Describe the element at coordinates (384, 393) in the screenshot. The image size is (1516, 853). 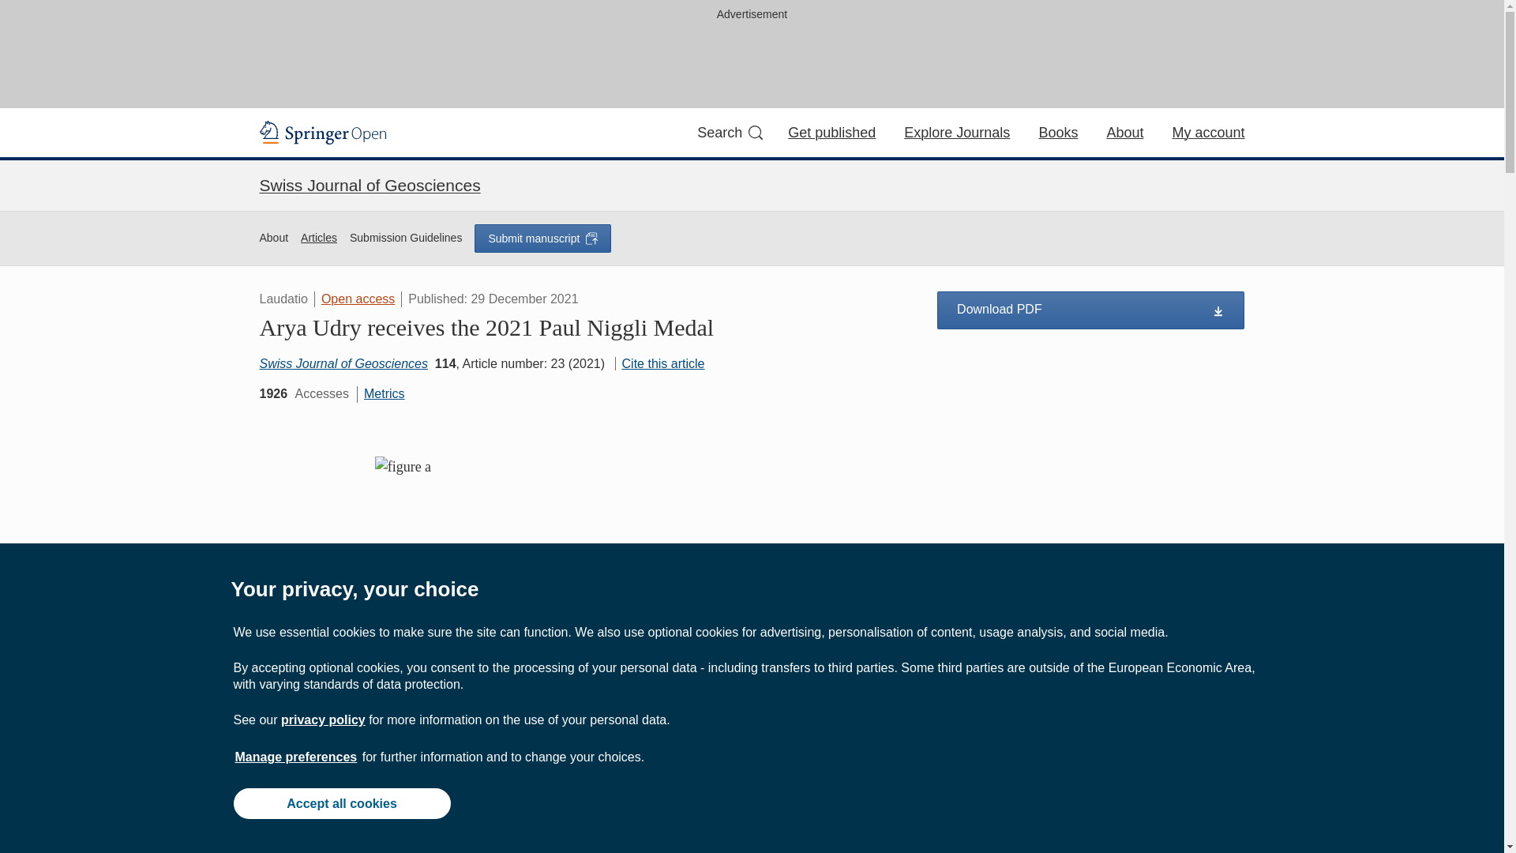
I see `Metrics` at that location.